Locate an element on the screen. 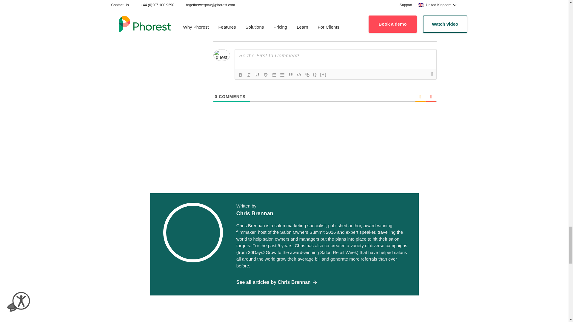 The height and width of the screenshot is (322, 573). Source Code is located at coordinates (315, 75).